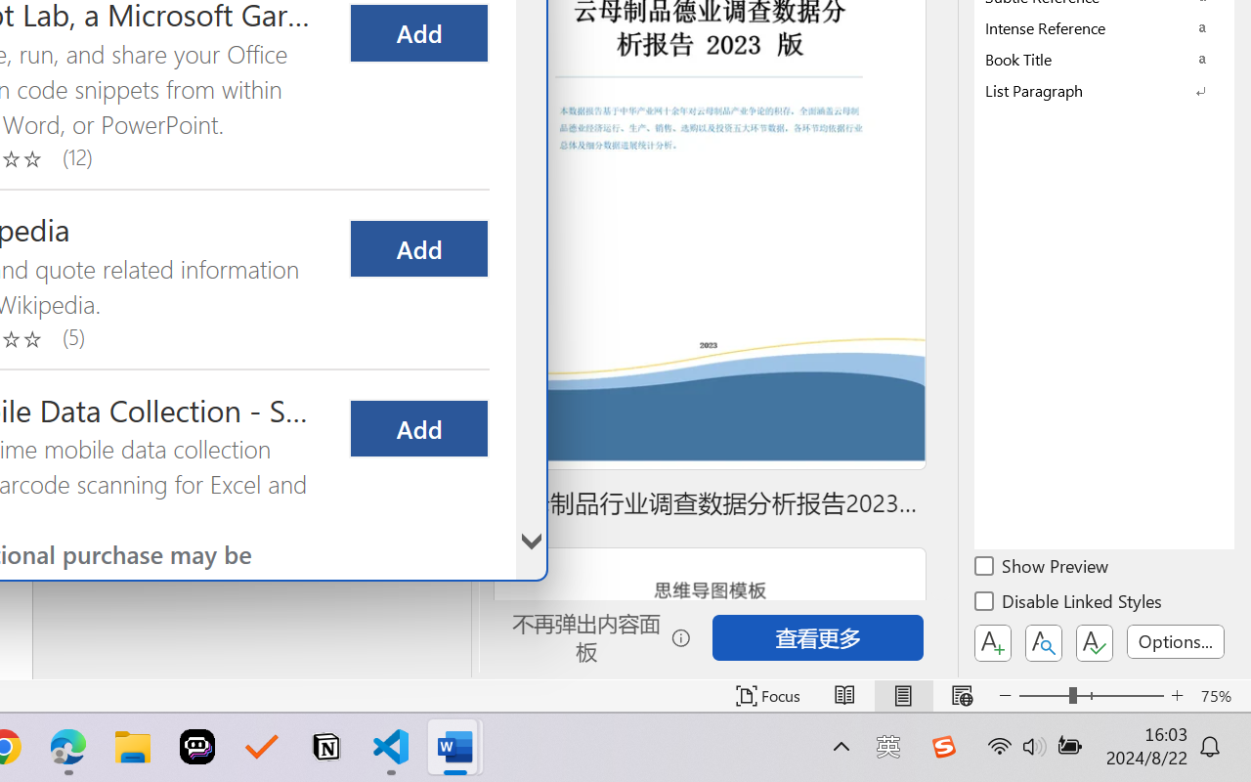  Describe the element at coordinates (418, 428) in the screenshot. I see `Add Mobile Data Collection - Scan-IT to Office` at that location.